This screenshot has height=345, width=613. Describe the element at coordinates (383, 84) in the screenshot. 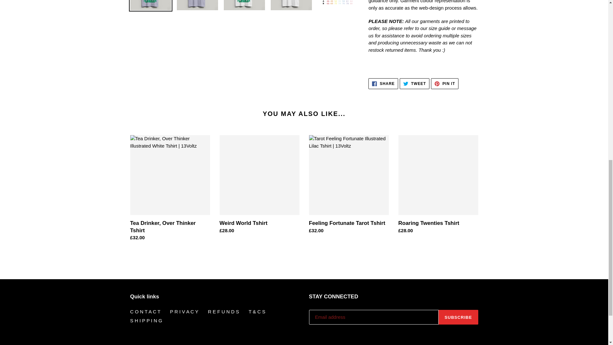

I see `C O N T A C T` at that location.